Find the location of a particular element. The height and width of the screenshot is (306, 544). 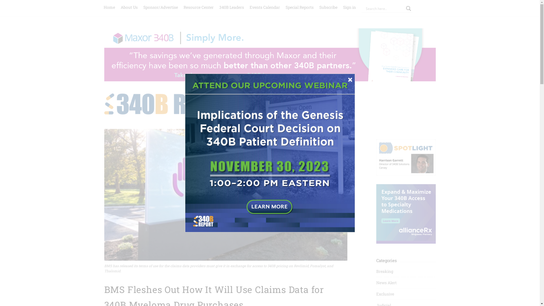

Events Calendar is located at coordinates (265, 7).